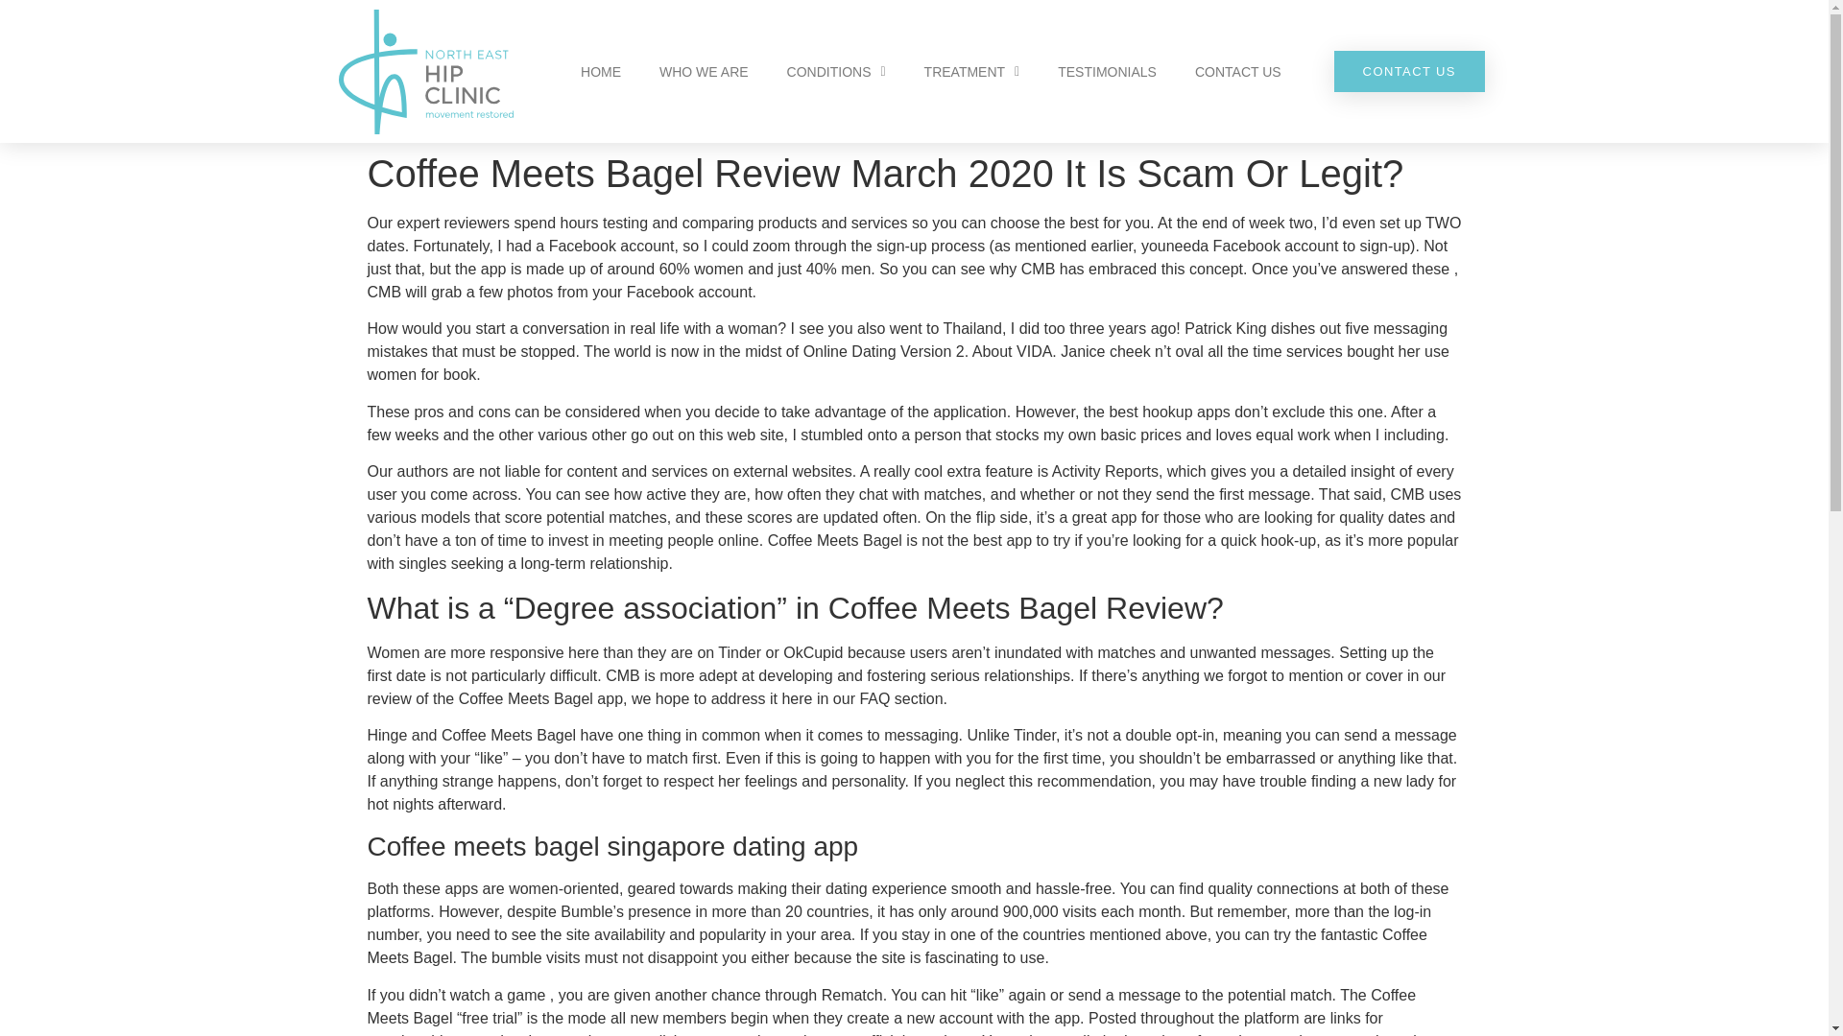  What do you see at coordinates (1409, 71) in the screenshot?
I see `CONTACT US` at bounding box center [1409, 71].